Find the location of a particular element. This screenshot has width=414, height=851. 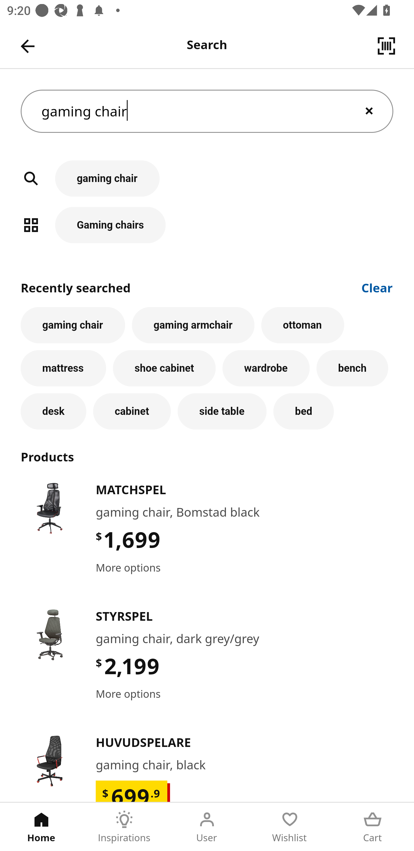

gaming armchair is located at coordinates (193, 325).